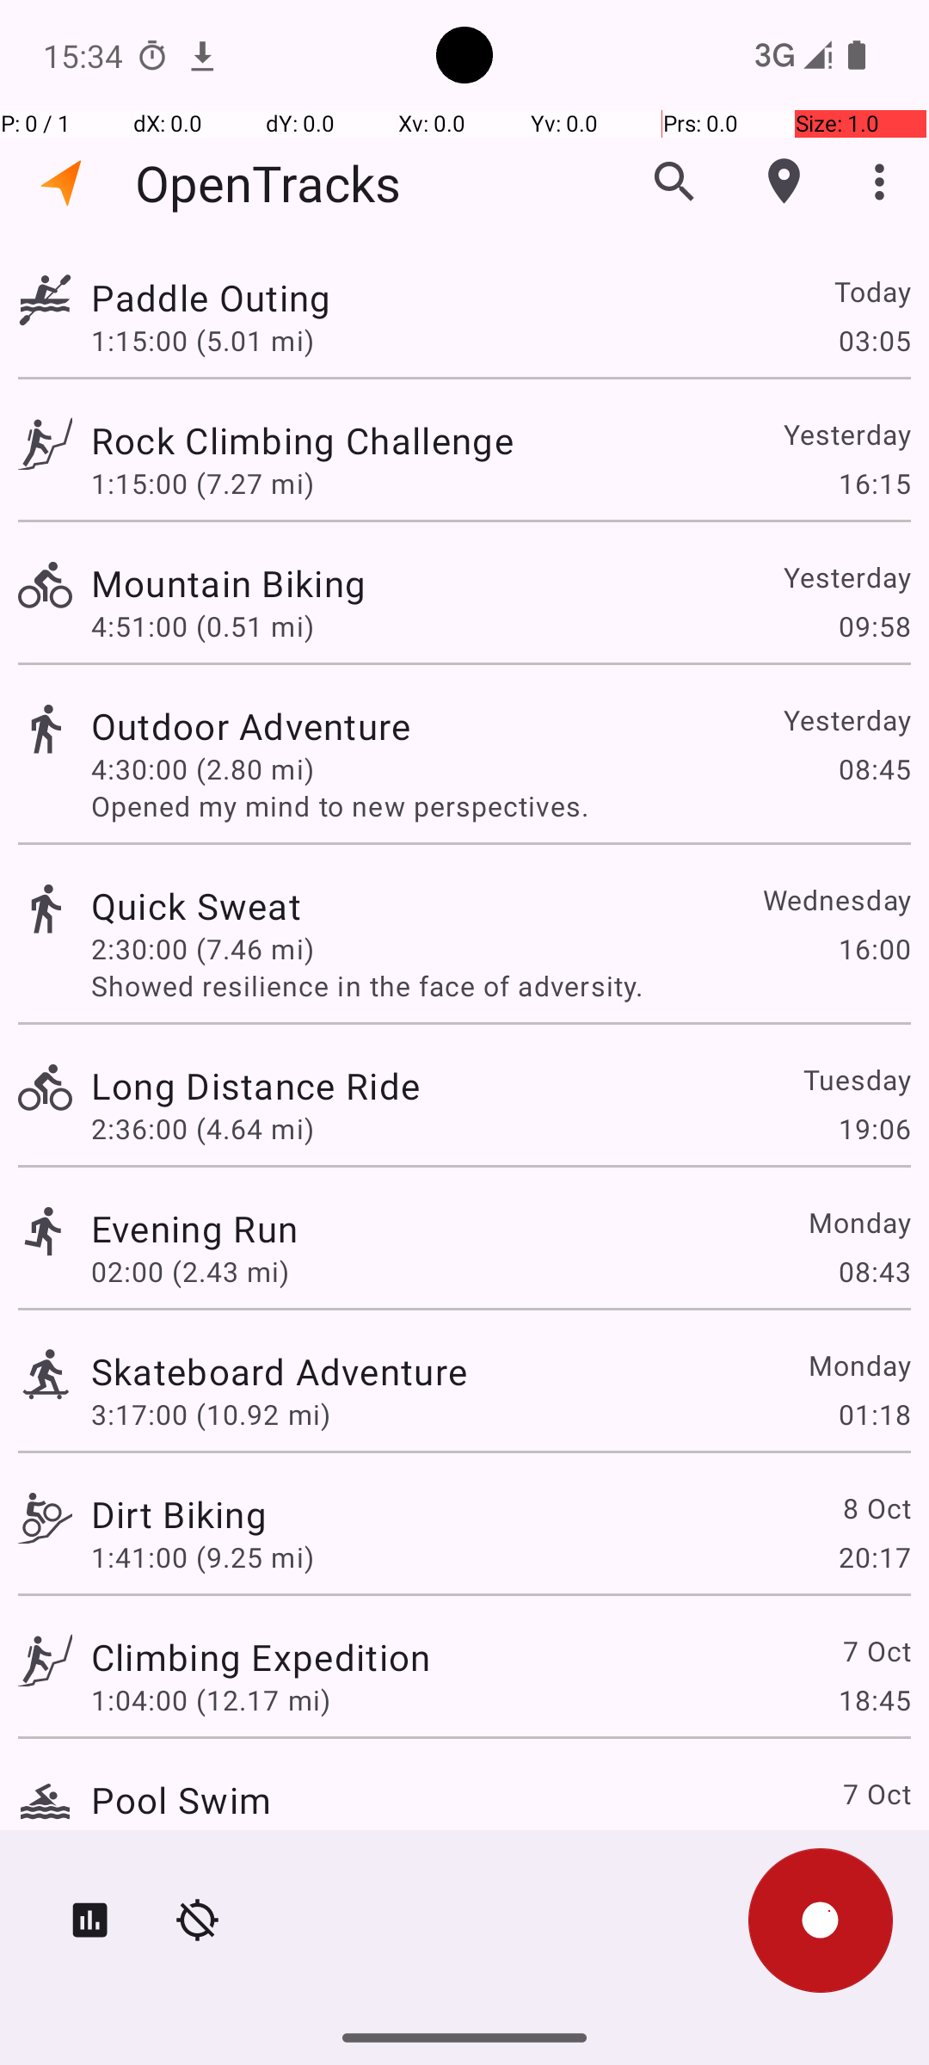  I want to click on Paddle Outing, so click(210, 298).